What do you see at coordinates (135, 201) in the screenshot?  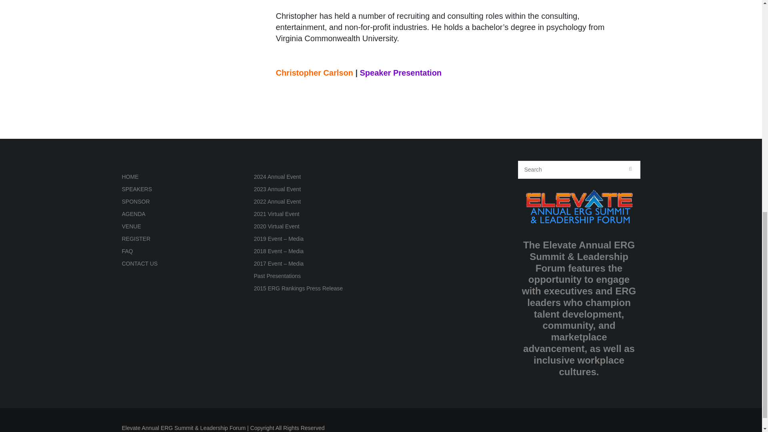 I see `SPONSOR` at bounding box center [135, 201].